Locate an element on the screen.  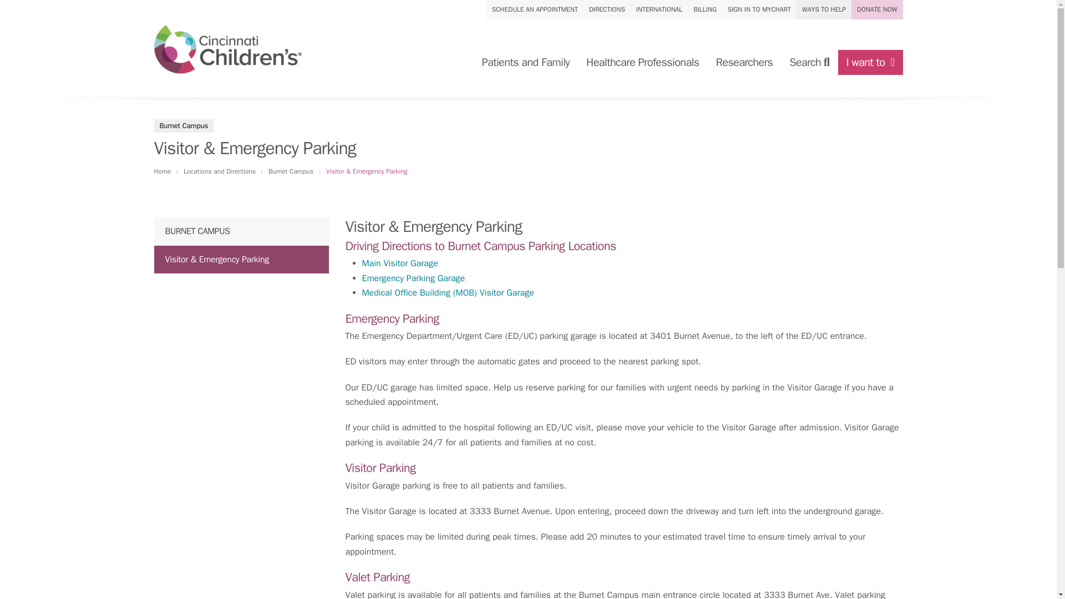
SIgn in to mychart. is located at coordinates (759, 9).